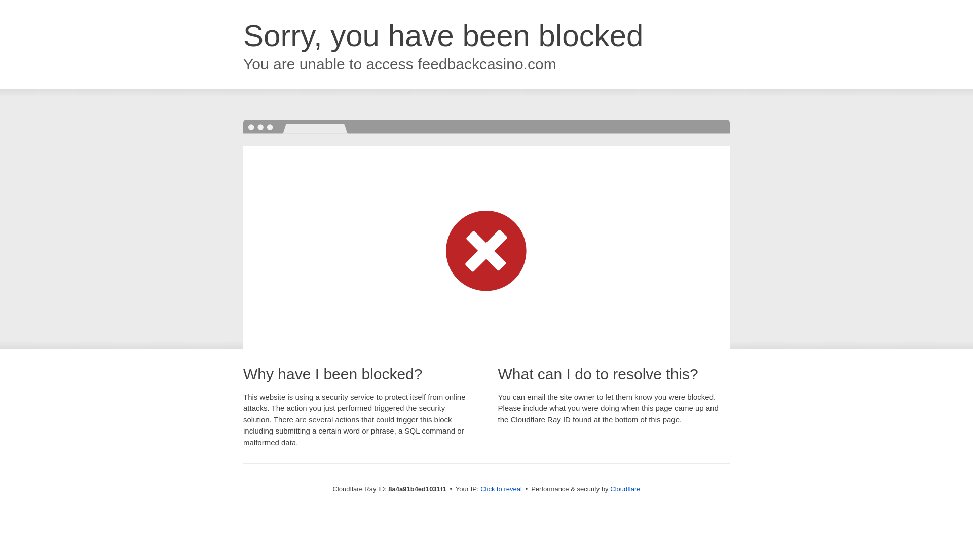  Describe the element at coordinates (625, 489) in the screenshot. I see `Cloudflare` at that location.